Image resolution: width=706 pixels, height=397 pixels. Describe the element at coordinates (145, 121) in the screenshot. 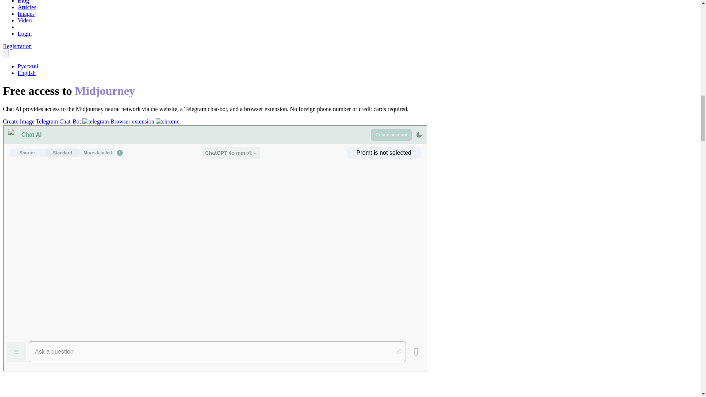

I see `Browser extension` at that location.